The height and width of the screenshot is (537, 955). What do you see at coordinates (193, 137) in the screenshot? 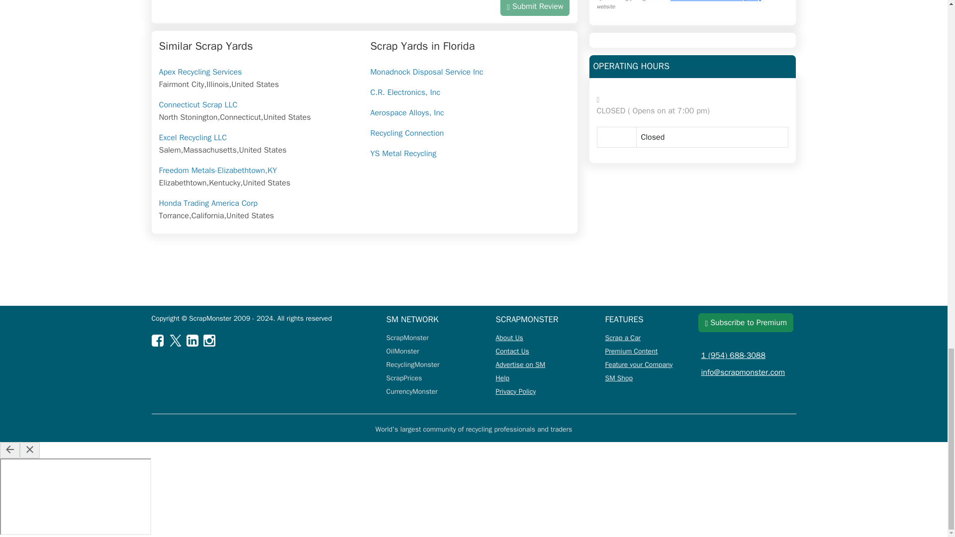
I see `Excel Recycling LLC ` at bounding box center [193, 137].